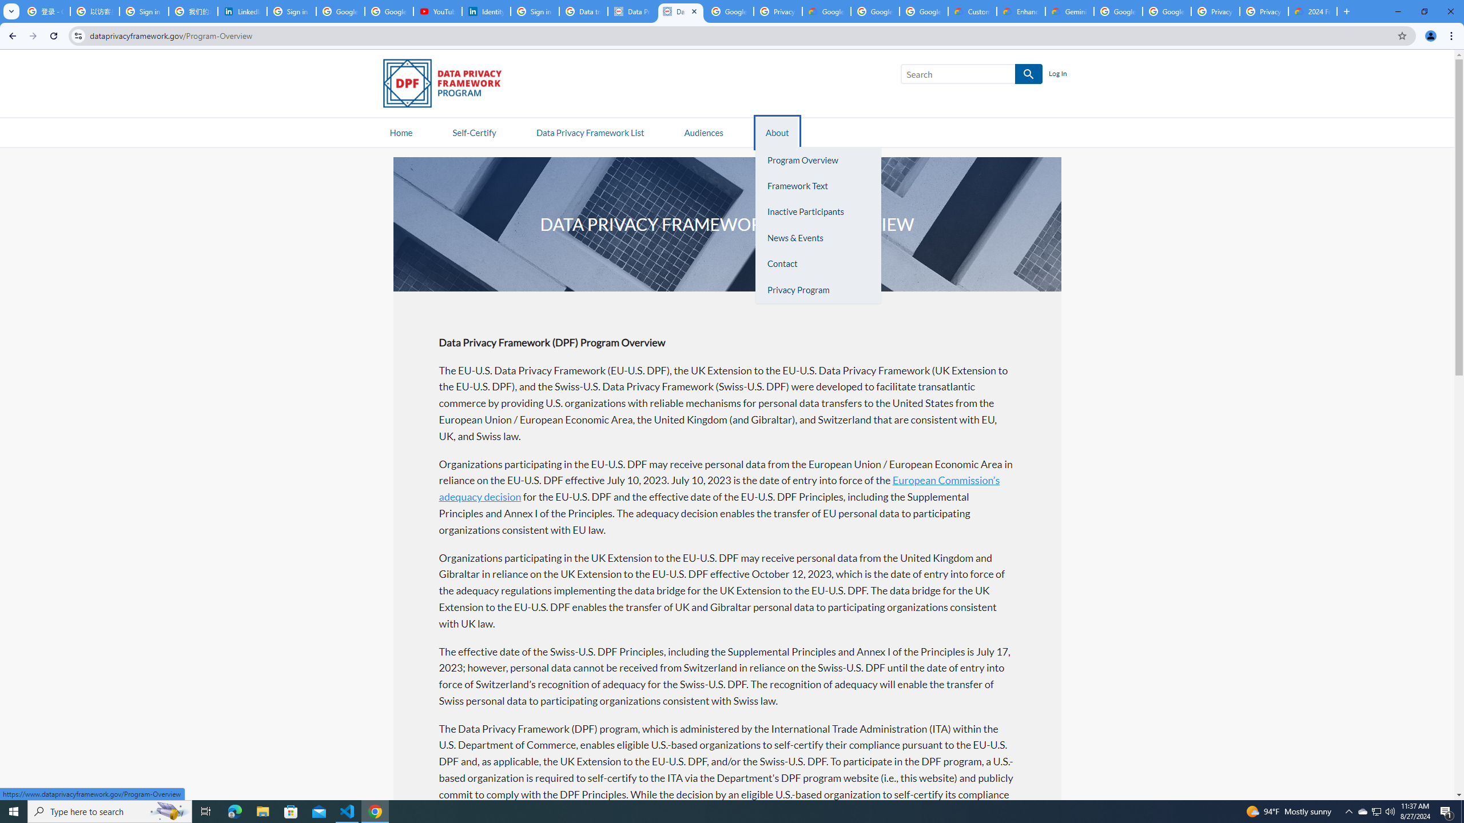 This screenshot has width=1464, height=823. I want to click on Sign in - Google Accounts, so click(535, 11).